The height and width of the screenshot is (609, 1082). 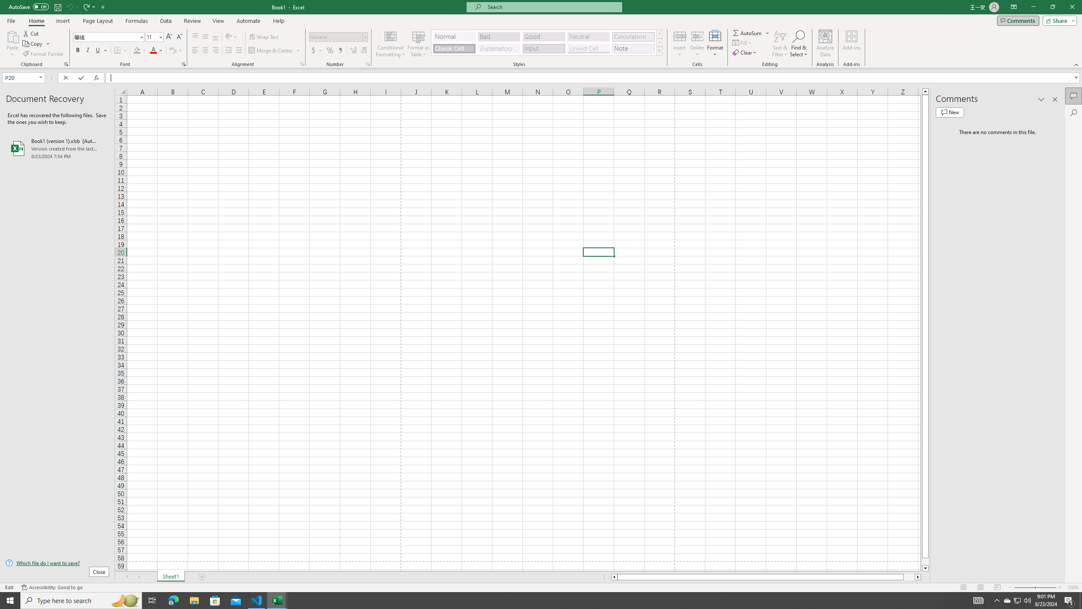 What do you see at coordinates (117, 51) in the screenshot?
I see `Bottom Border` at bounding box center [117, 51].